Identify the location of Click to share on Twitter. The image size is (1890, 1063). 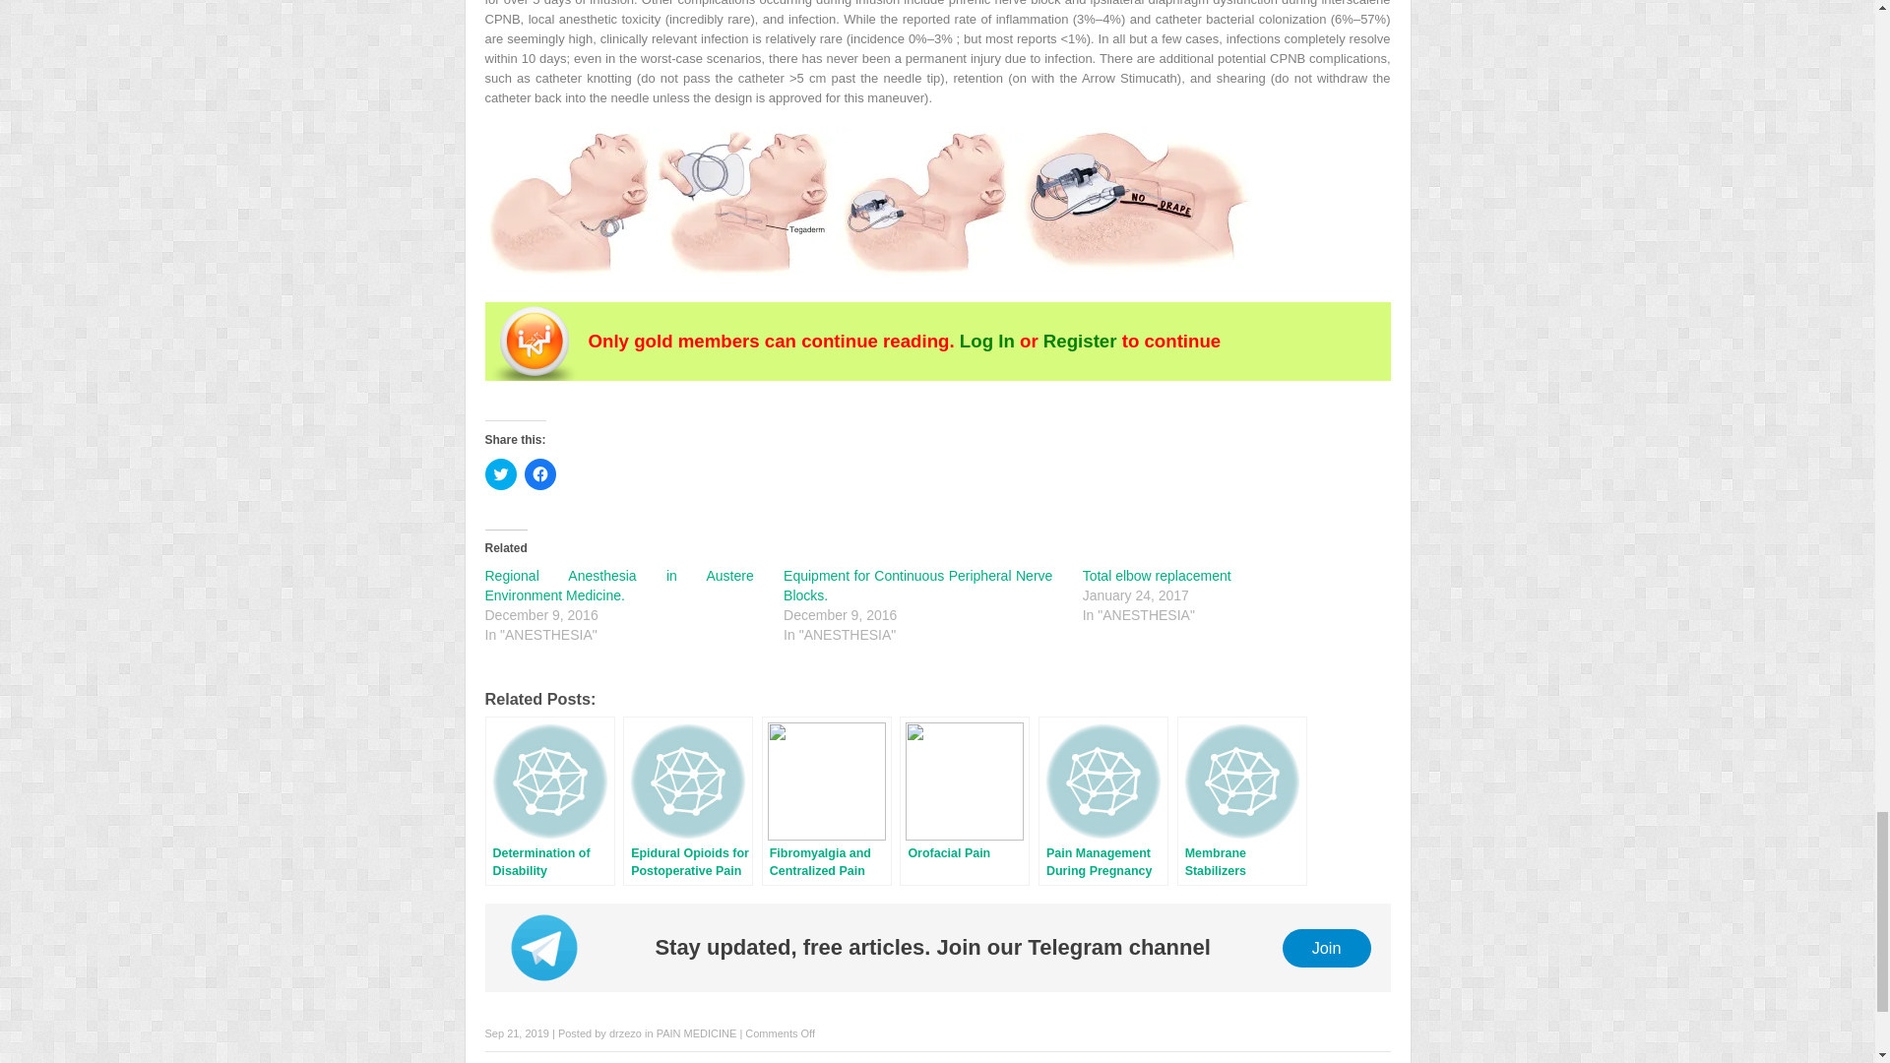
(500, 473).